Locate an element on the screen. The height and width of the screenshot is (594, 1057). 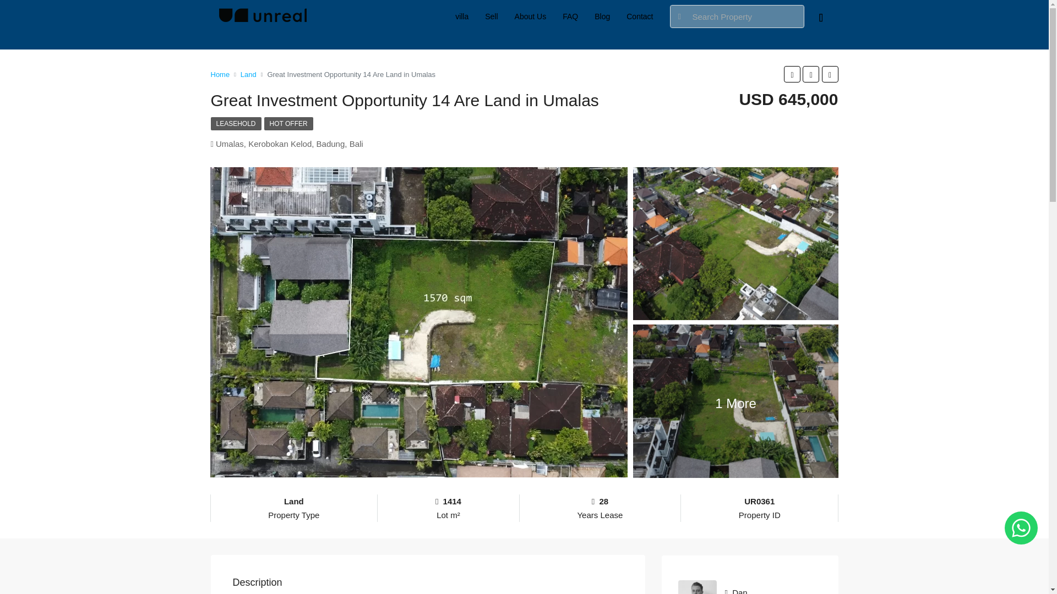
Land is located at coordinates (249, 74).